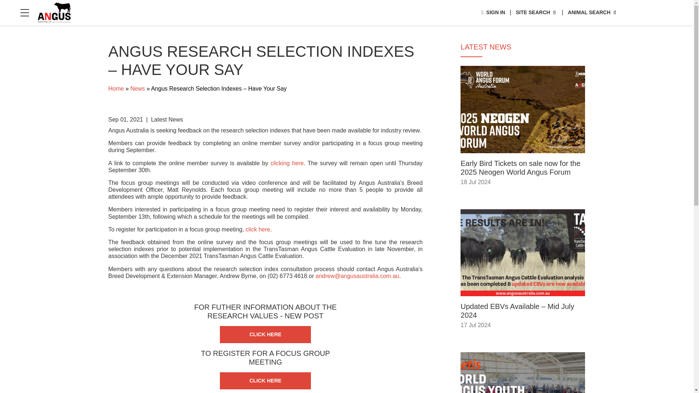 Image resolution: width=699 pixels, height=393 pixels. I want to click on Search, so click(493, 12).